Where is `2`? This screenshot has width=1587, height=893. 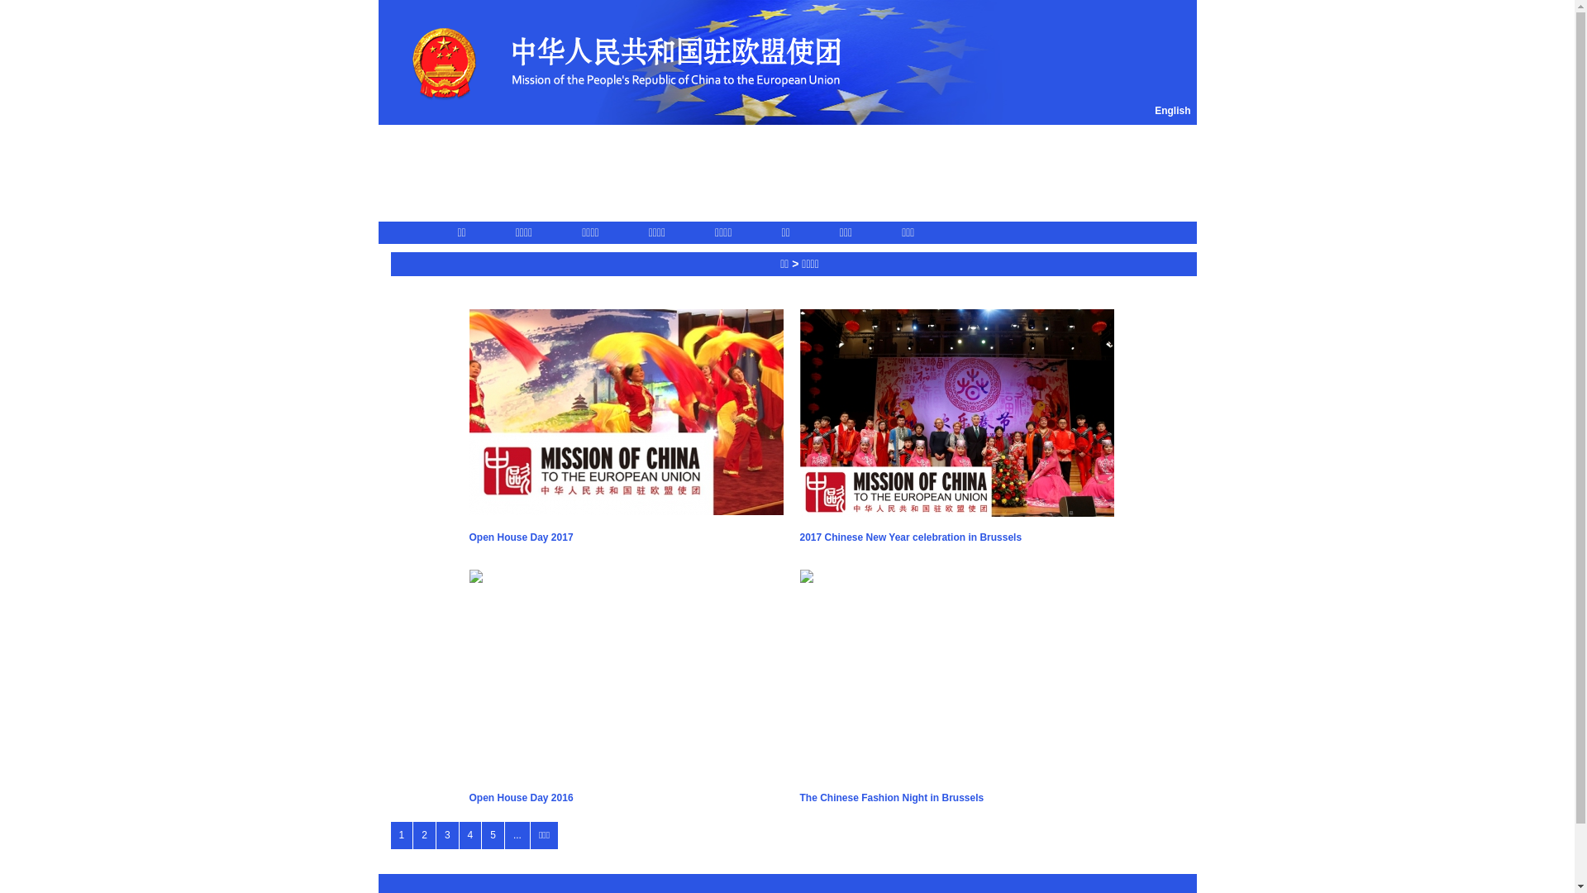 2 is located at coordinates (425, 835).